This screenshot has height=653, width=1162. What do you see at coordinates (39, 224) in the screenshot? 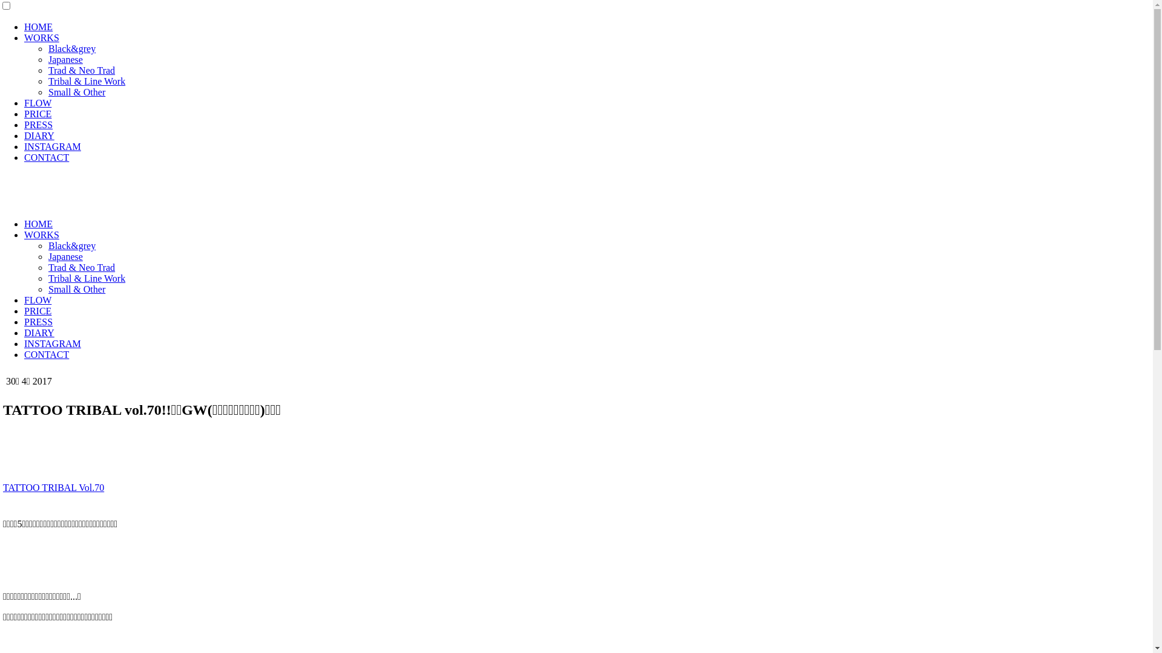
I see `HOME` at bounding box center [39, 224].